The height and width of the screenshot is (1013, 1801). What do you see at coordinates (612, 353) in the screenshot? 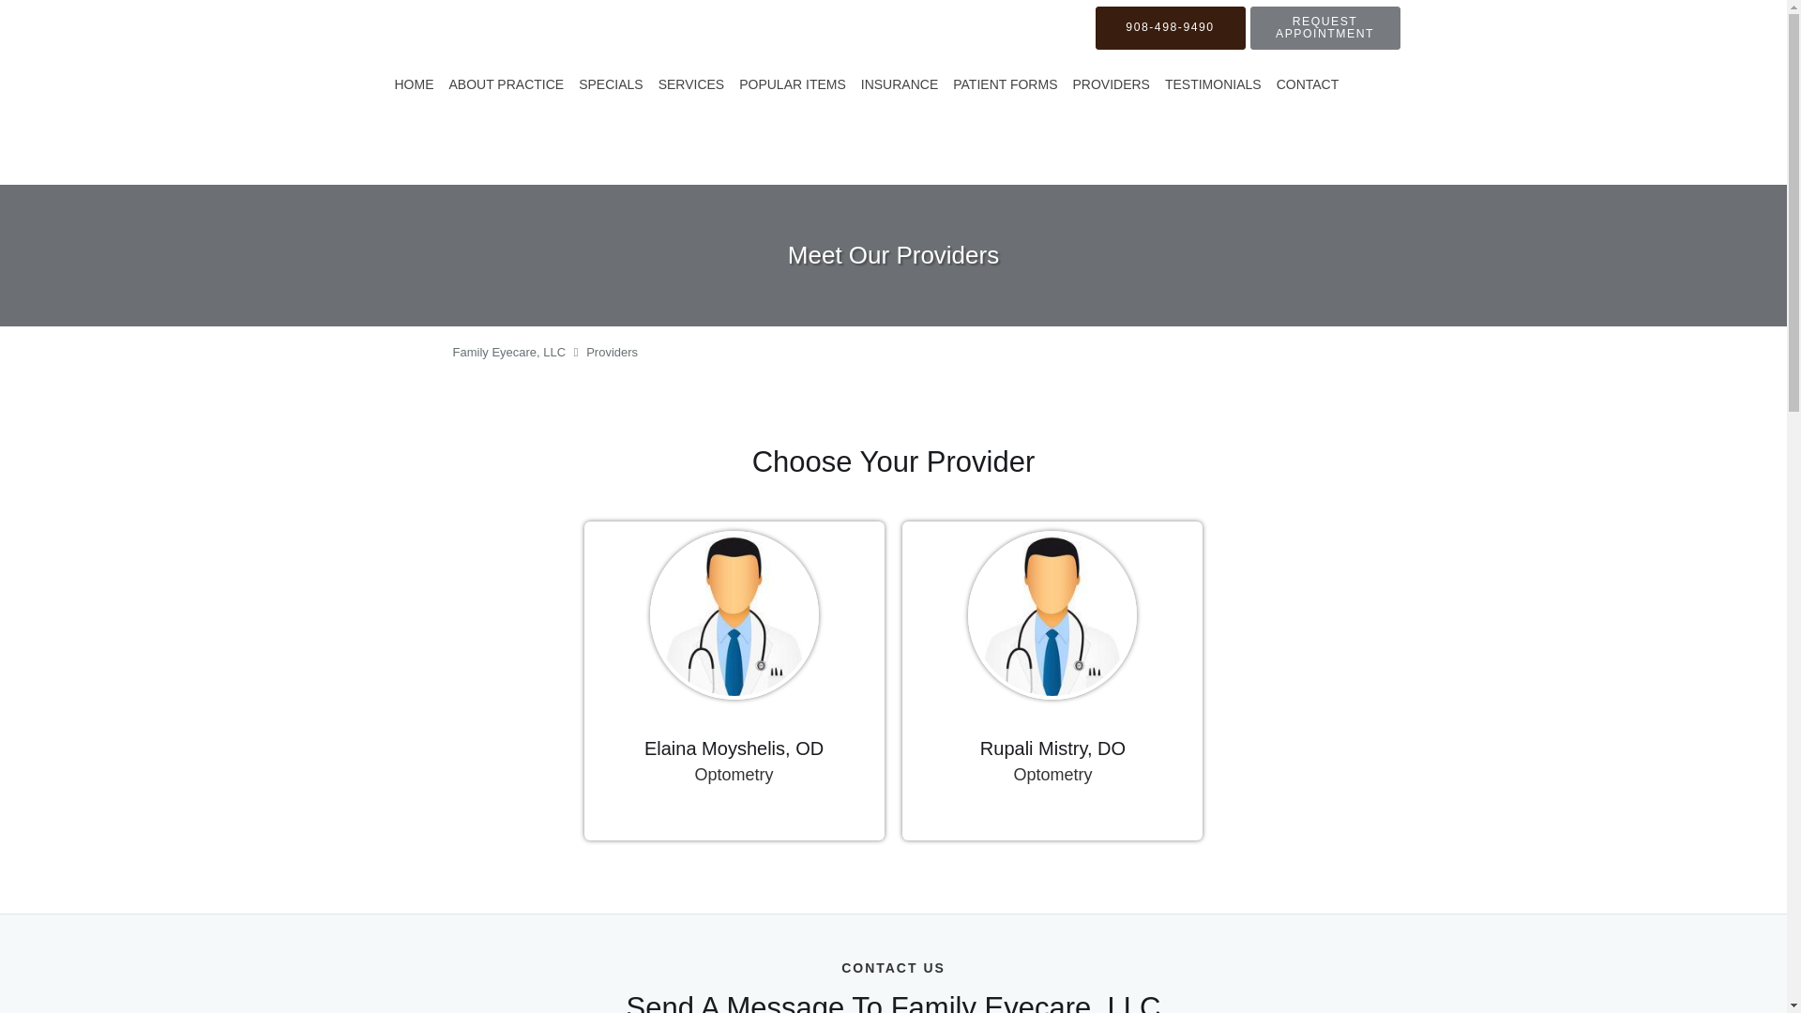
I see `Providers` at bounding box center [612, 353].